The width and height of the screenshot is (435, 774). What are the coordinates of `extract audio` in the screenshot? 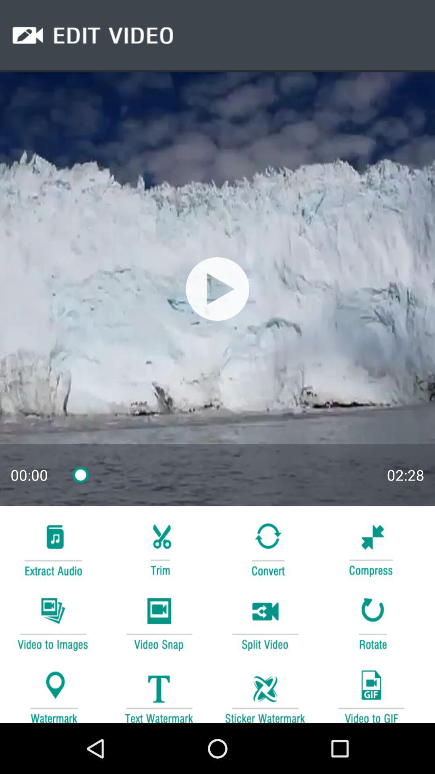 It's located at (53, 548).